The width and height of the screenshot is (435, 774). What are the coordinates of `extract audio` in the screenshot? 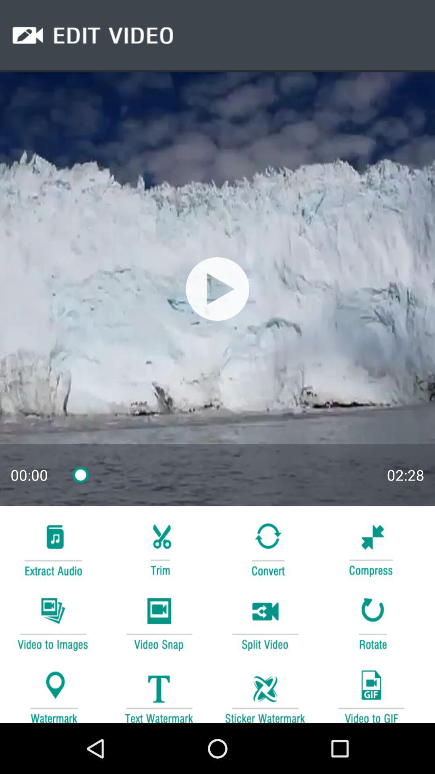 It's located at (53, 548).